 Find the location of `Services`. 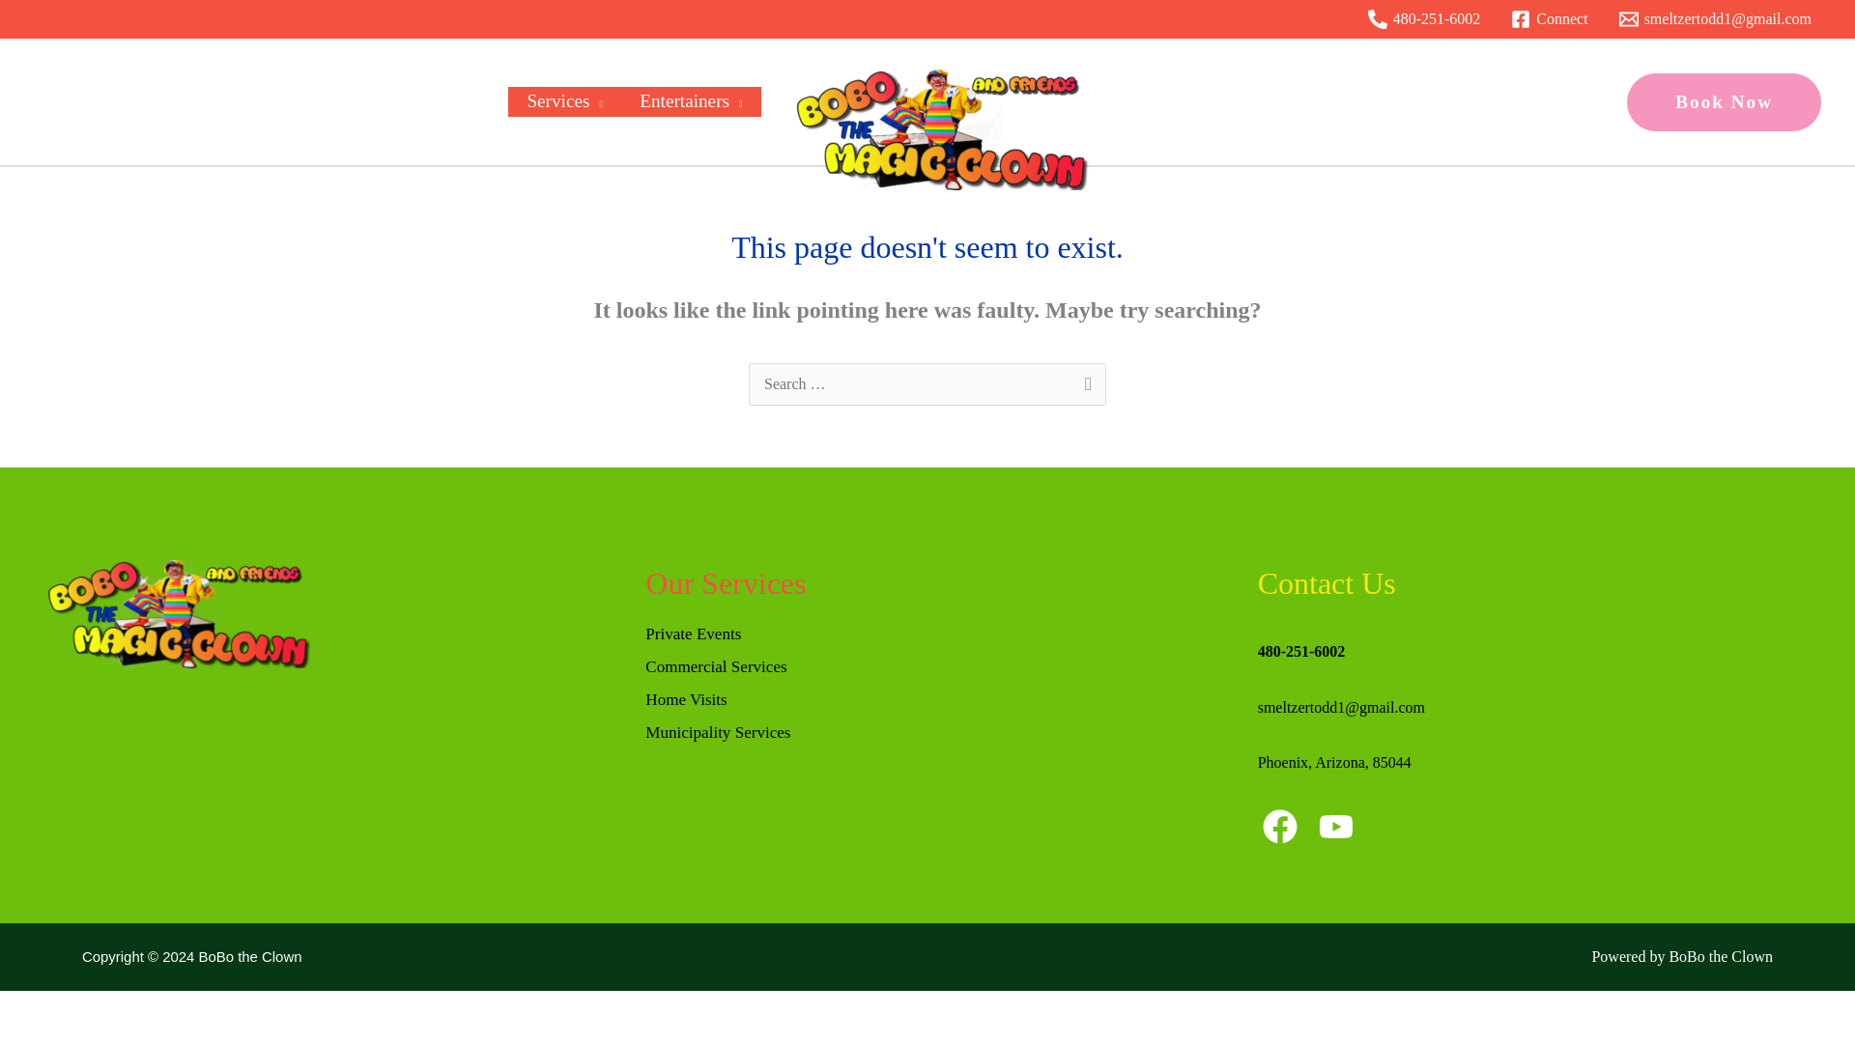

Services is located at coordinates (564, 100).